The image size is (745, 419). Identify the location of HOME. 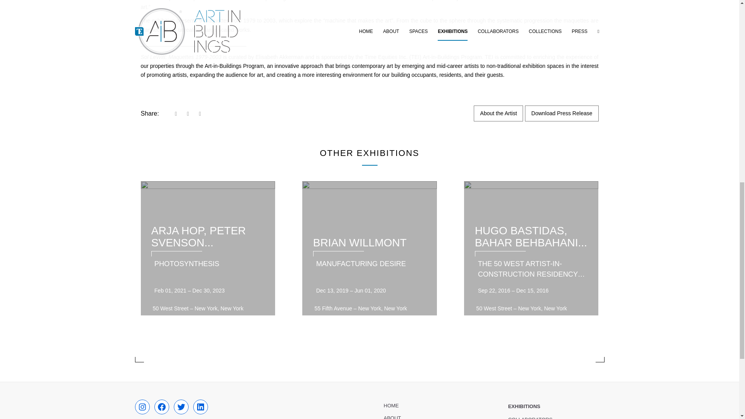
(431, 406).